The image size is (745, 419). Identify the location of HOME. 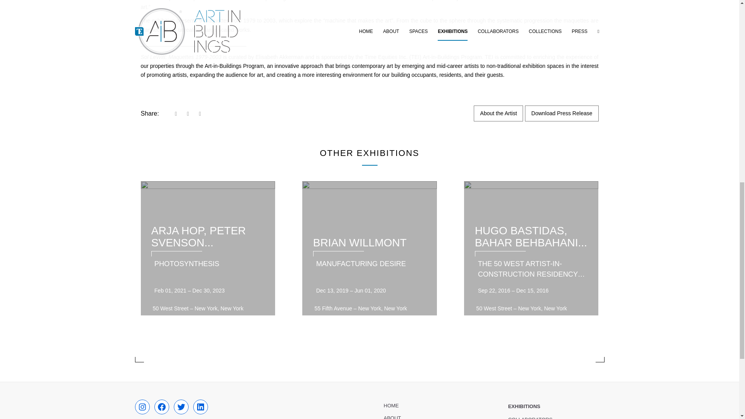
(431, 406).